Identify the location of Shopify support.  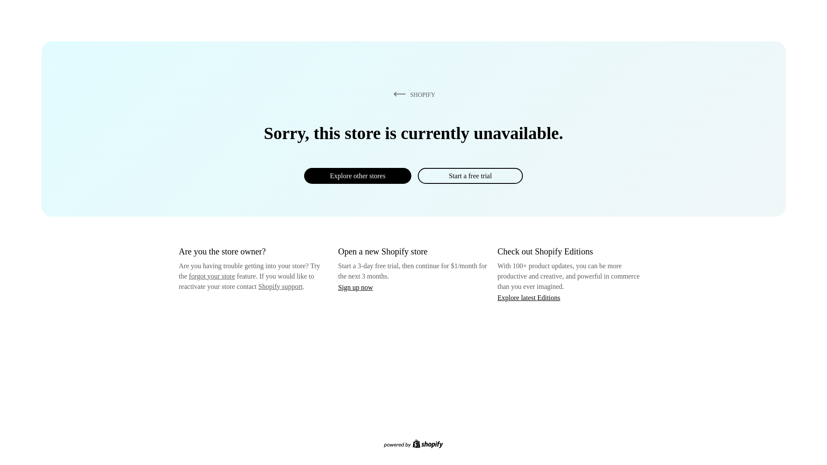
(280, 286).